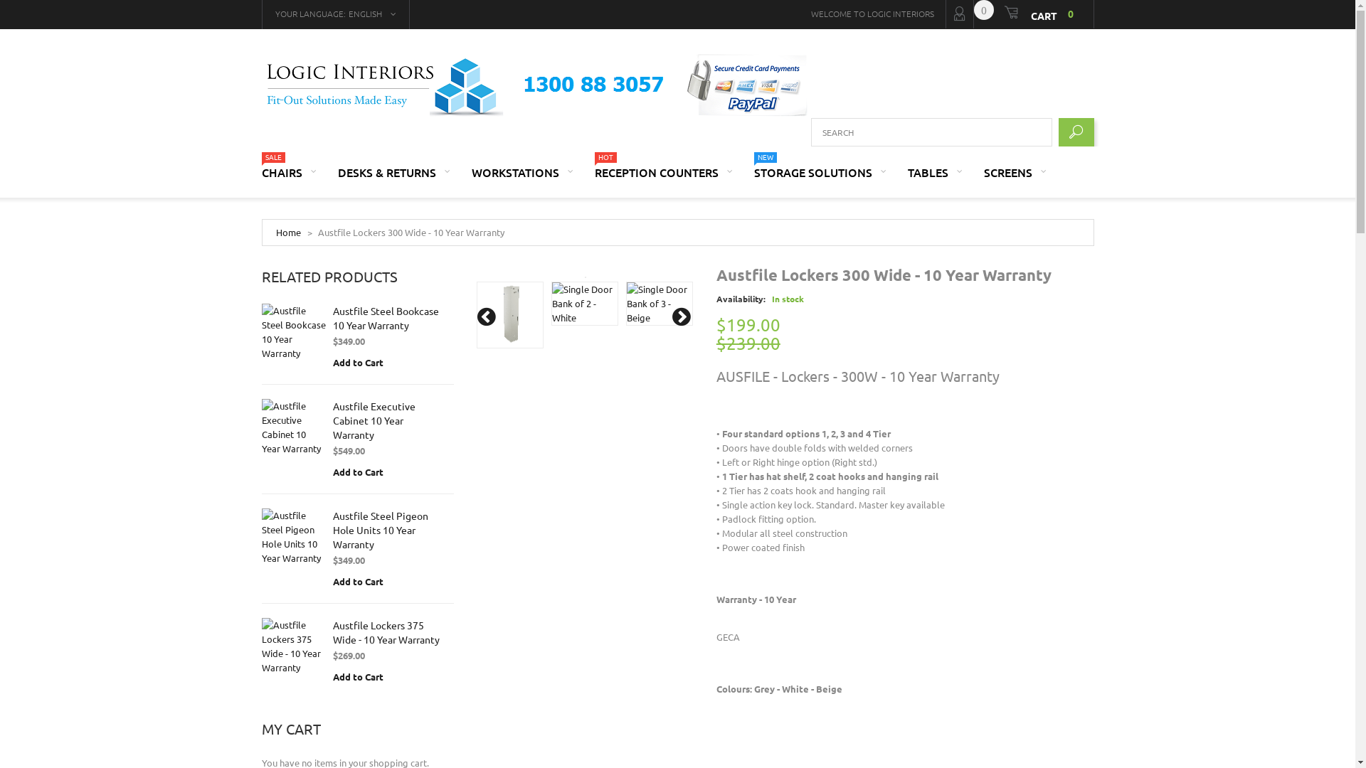  Describe the element at coordinates (289, 232) in the screenshot. I see `Home` at that location.